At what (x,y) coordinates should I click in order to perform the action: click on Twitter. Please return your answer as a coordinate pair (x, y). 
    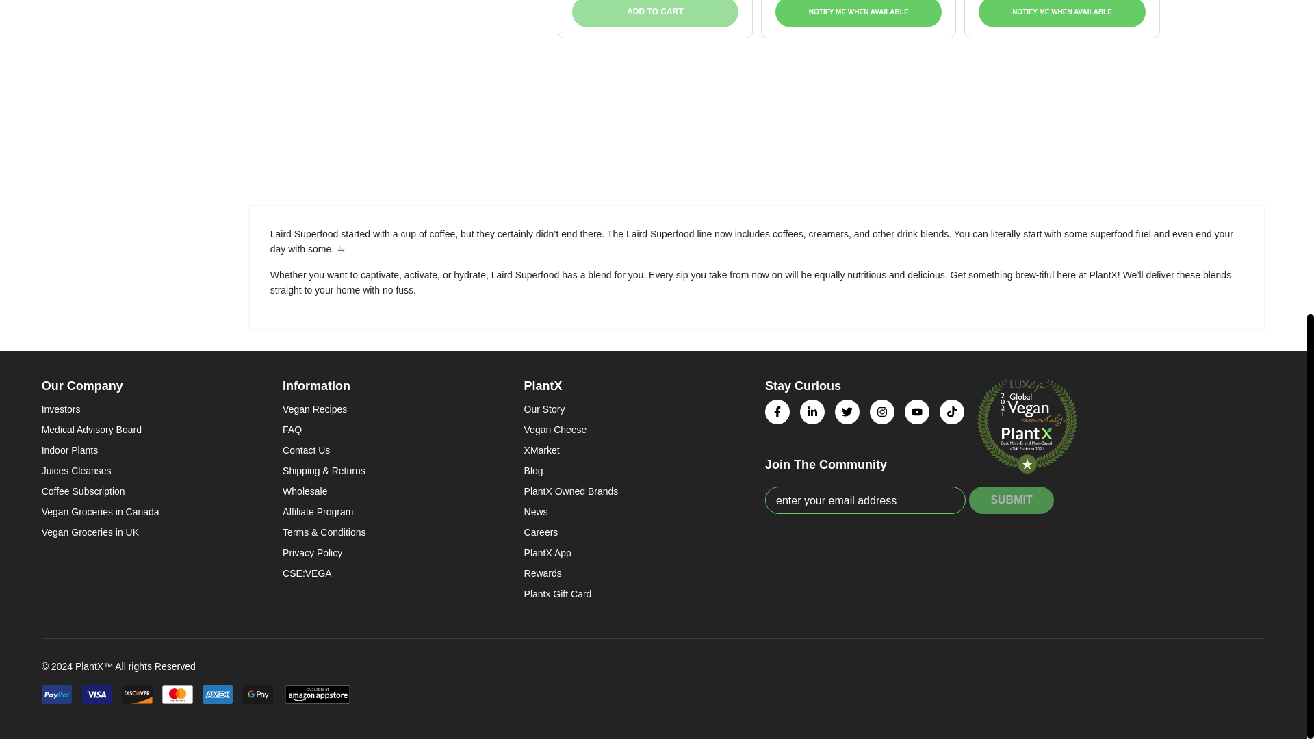
    Looking at the image, I should click on (847, 412).